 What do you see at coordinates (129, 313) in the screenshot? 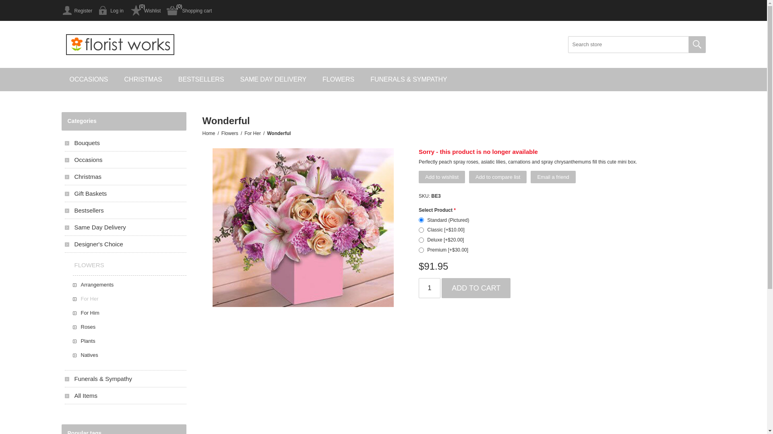
I see `For Him` at bounding box center [129, 313].